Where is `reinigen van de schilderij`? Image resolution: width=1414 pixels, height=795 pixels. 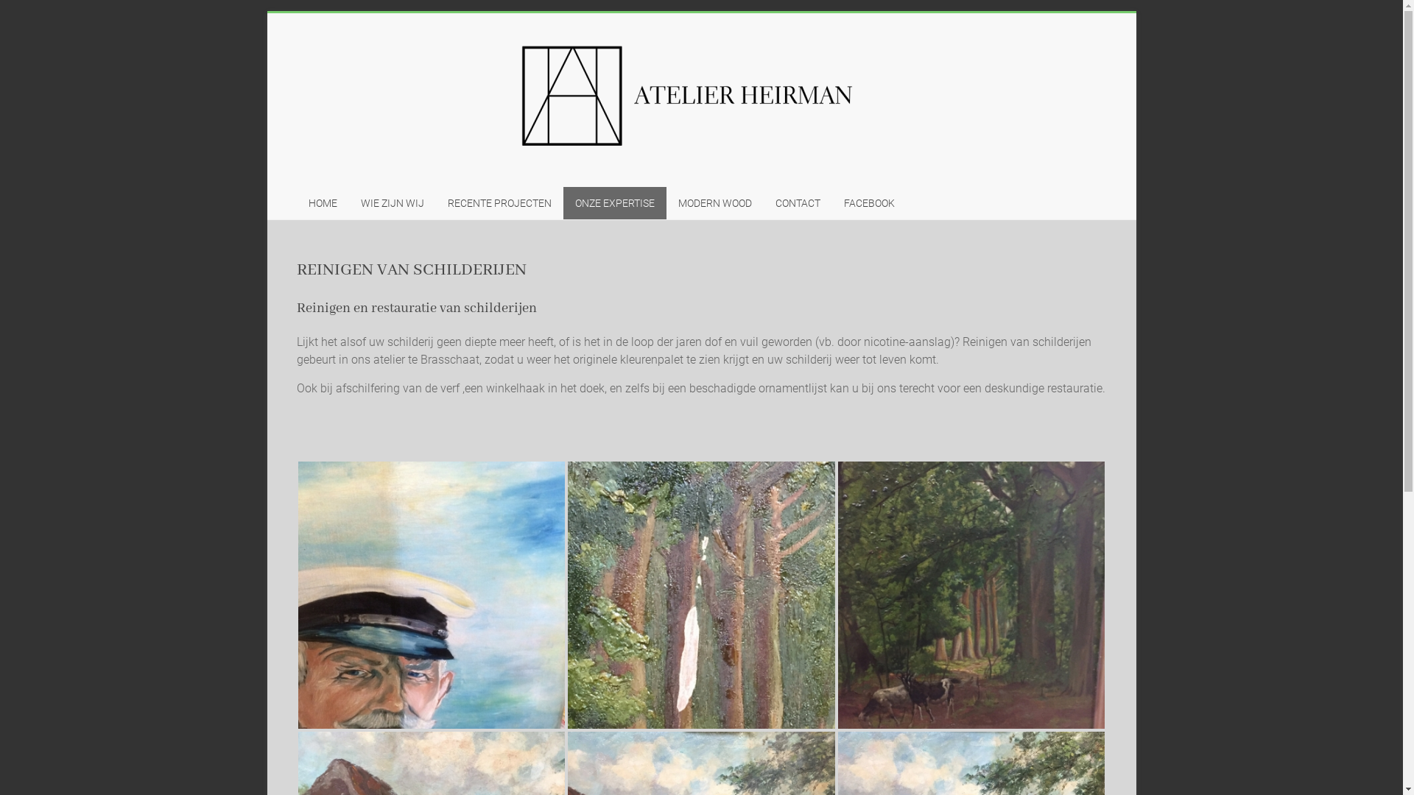
reinigen van de schilderij is located at coordinates (432, 595).